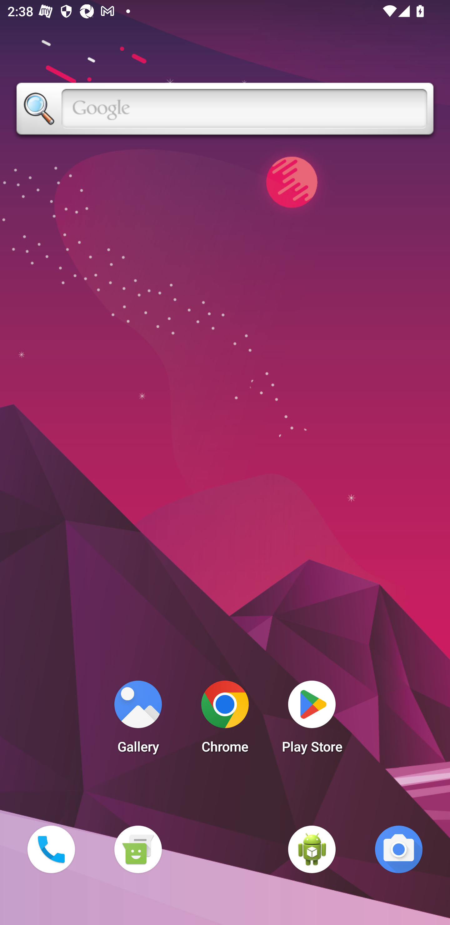  What do you see at coordinates (312, 849) in the screenshot?
I see `WebView Browser Tester` at bounding box center [312, 849].